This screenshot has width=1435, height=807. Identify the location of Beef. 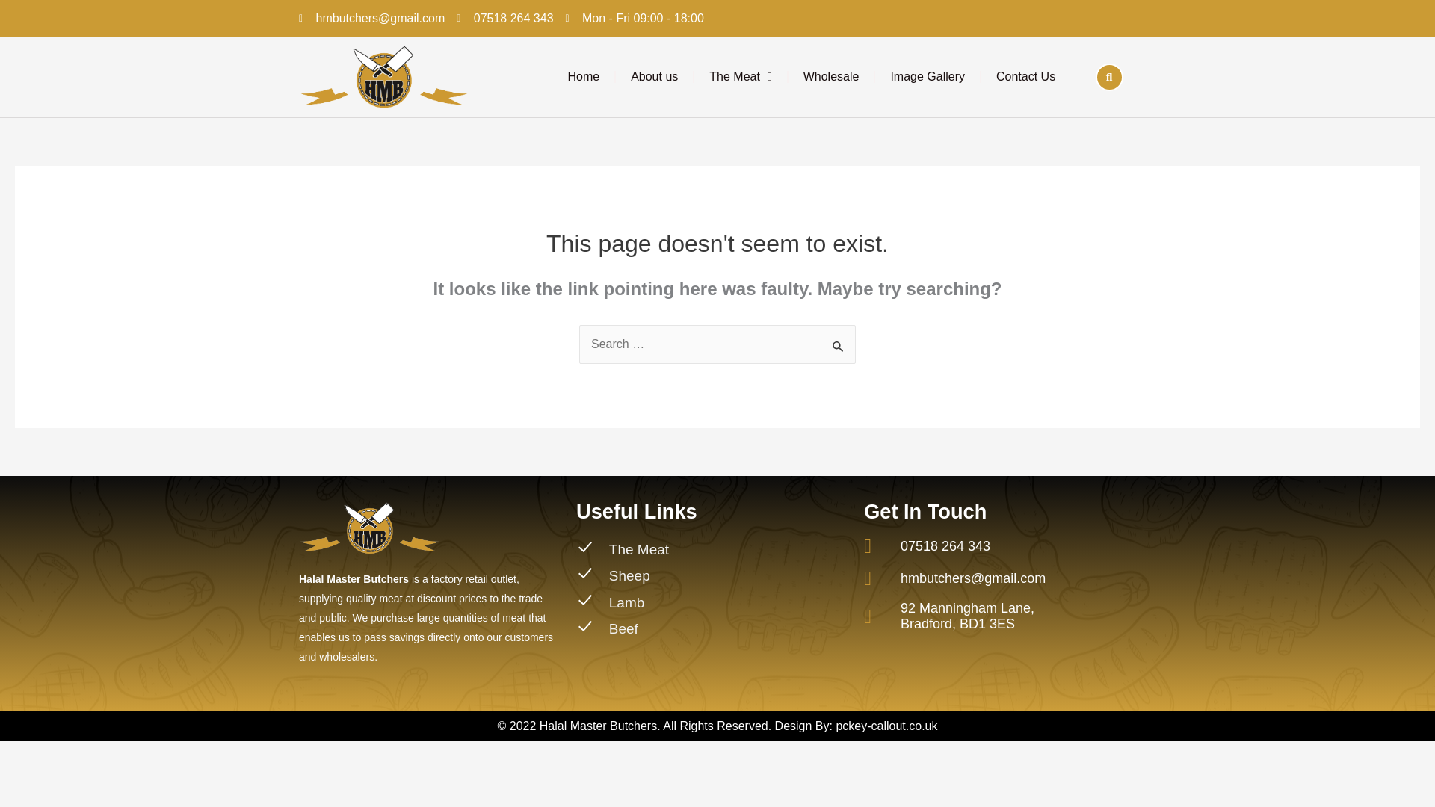
(713, 630).